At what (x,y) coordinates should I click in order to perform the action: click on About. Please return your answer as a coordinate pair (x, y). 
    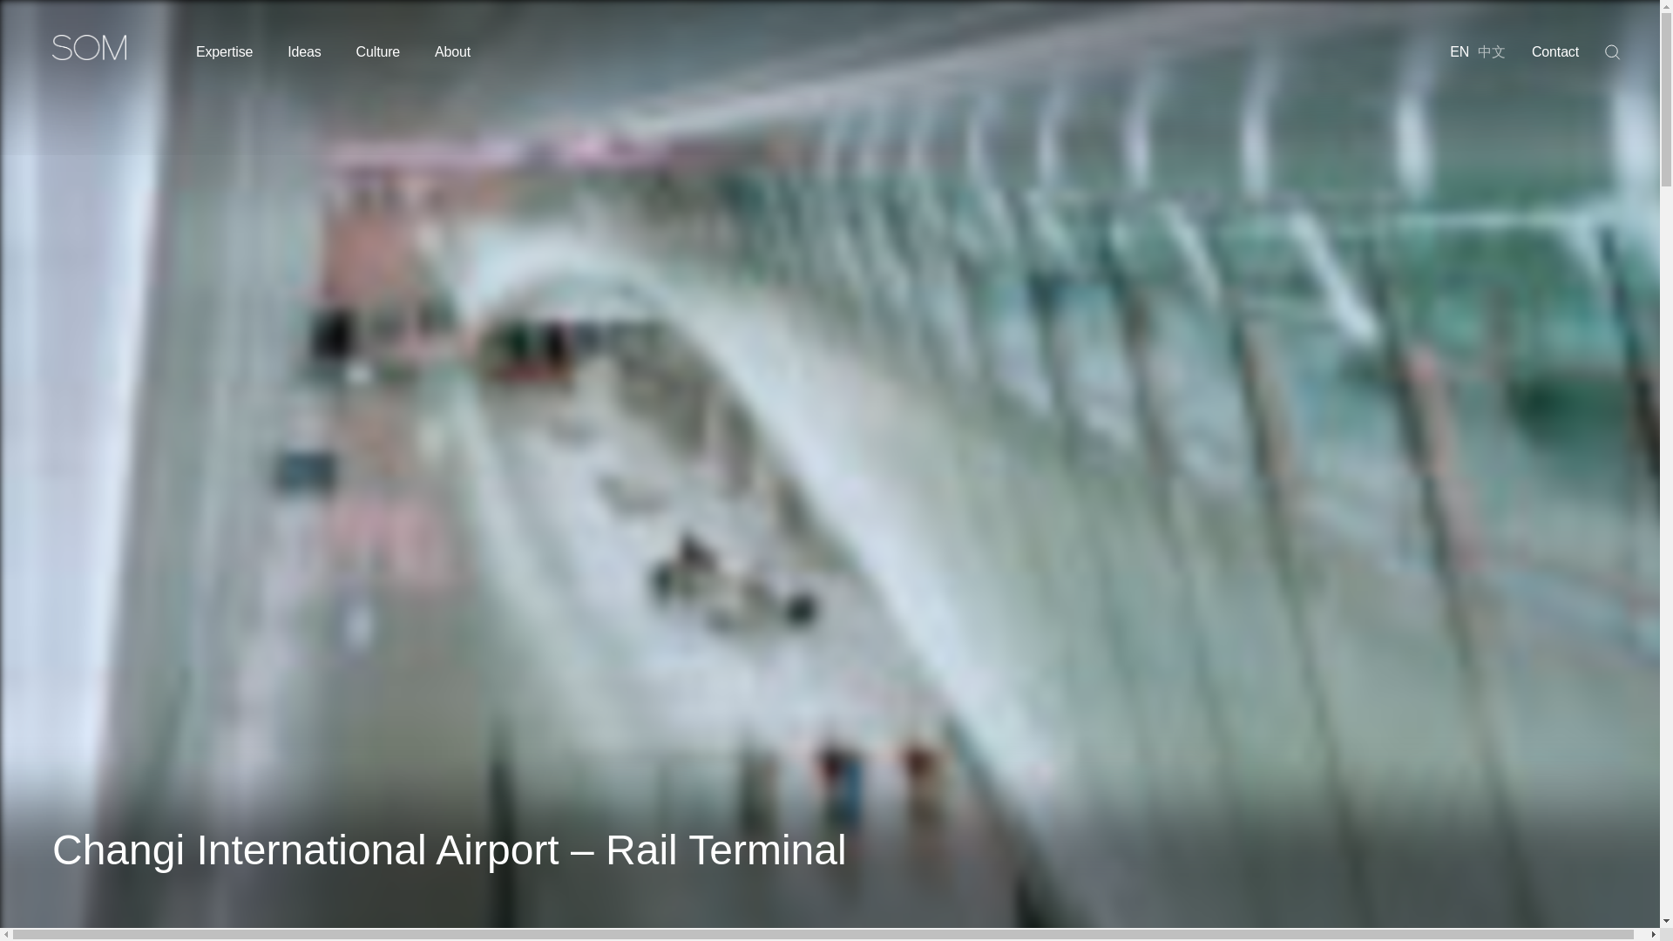
    Looking at the image, I should click on (452, 51).